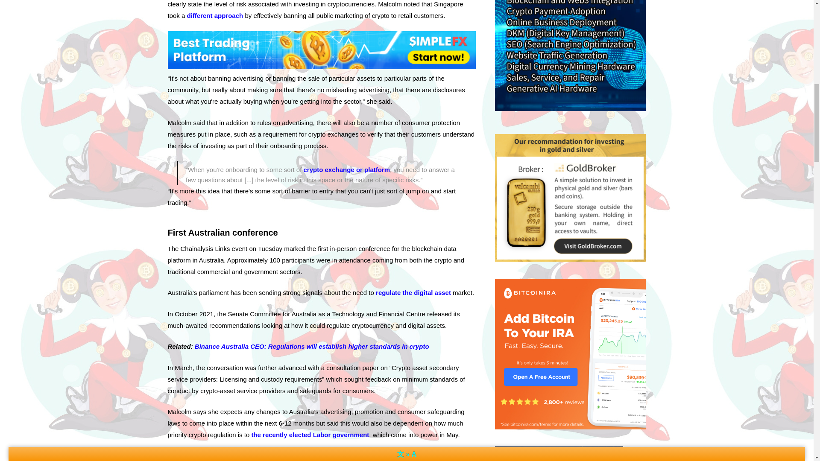 Image resolution: width=820 pixels, height=461 pixels. I want to click on regulate the digital asset, so click(413, 293).